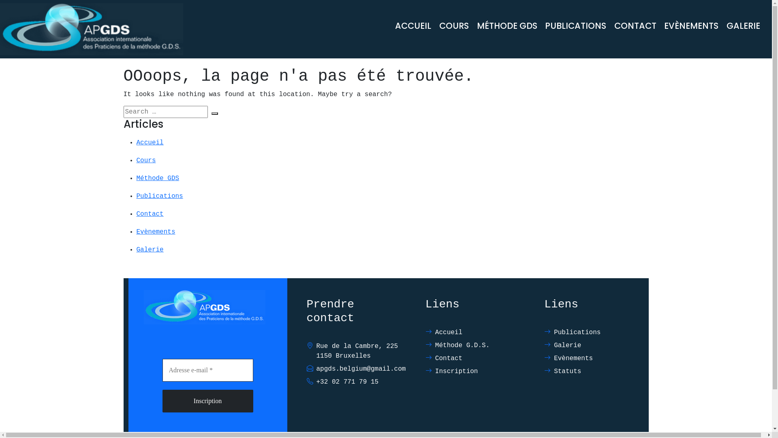 This screenshot has width=778, height=438. Describe the element at coordinates (150, 214) in the screenshot. I see `Contact` at that location.